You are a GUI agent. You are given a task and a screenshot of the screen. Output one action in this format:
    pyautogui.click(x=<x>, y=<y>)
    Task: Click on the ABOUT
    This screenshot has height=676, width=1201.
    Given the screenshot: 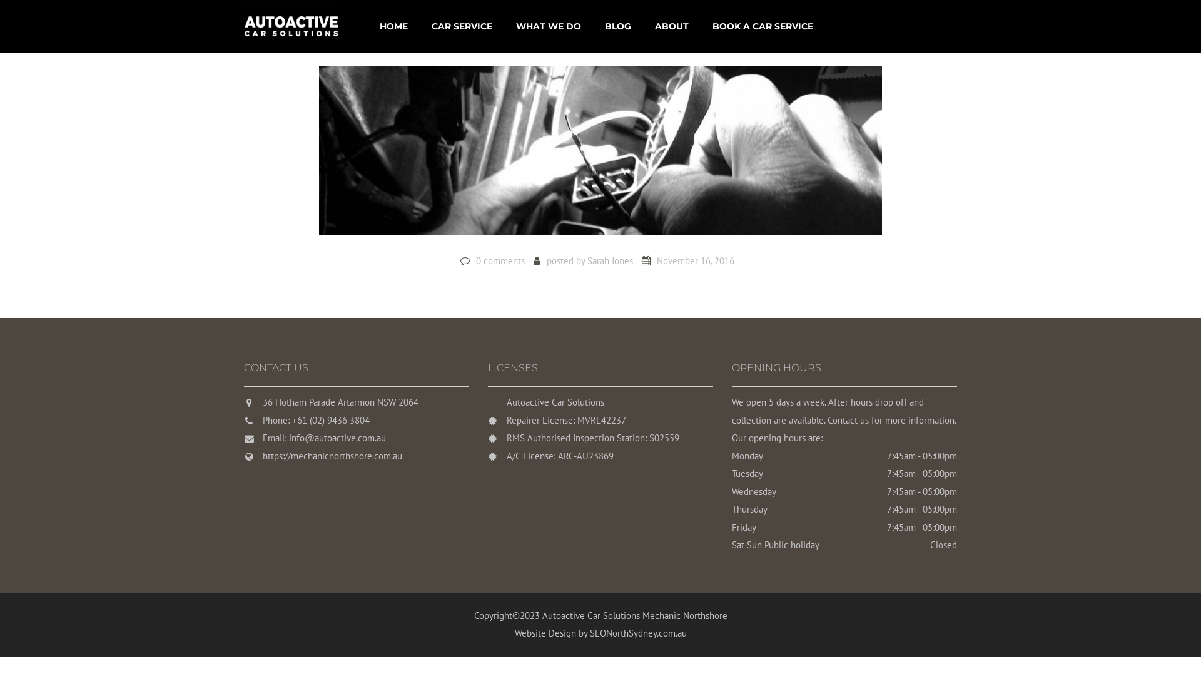 What is the action you would take?
    pyautogui.click(x=672, y=26)
    